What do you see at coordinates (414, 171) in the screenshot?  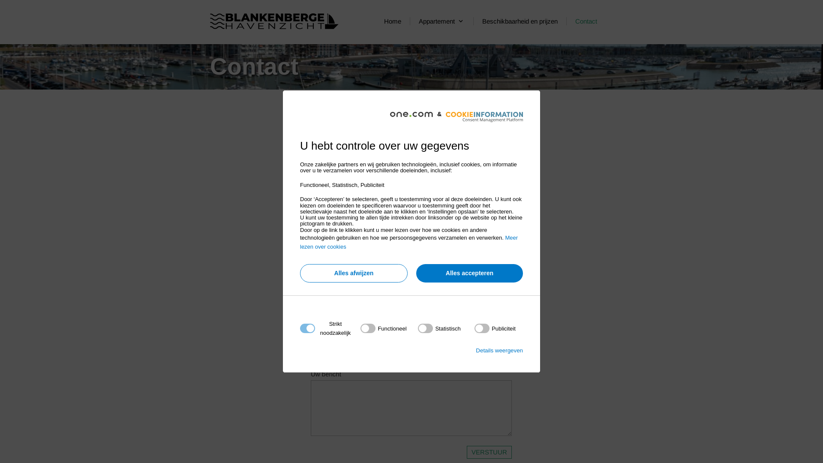 I see `+32 476 39 21 54` at bounding box center [414, 171].